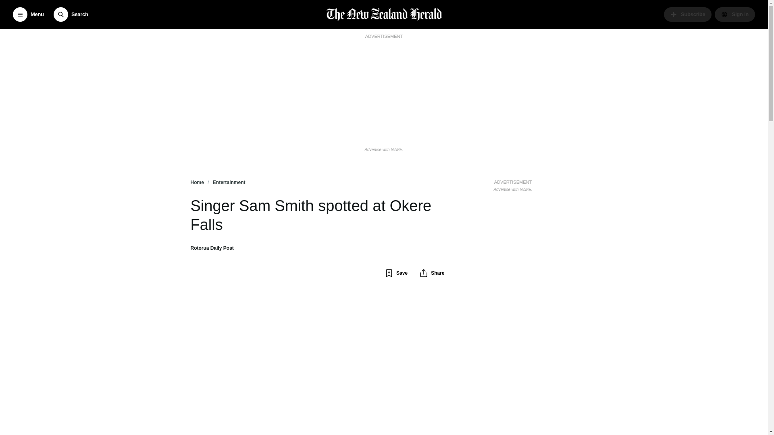 The height and width of the screenshot is (435, 774). What do you see at coordinates (28, 14) in the screenshot?
I see `Menu` at bounding box center [28, 14].